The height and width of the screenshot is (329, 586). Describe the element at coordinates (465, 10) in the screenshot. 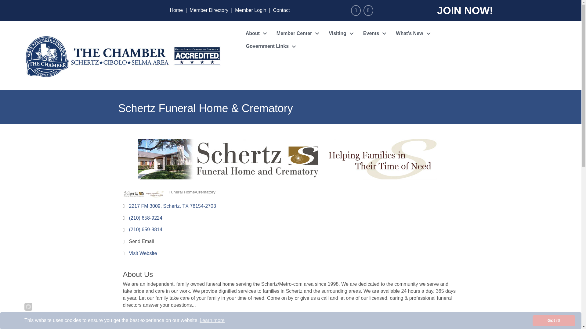

I see `JOIN NOW!` at that location.